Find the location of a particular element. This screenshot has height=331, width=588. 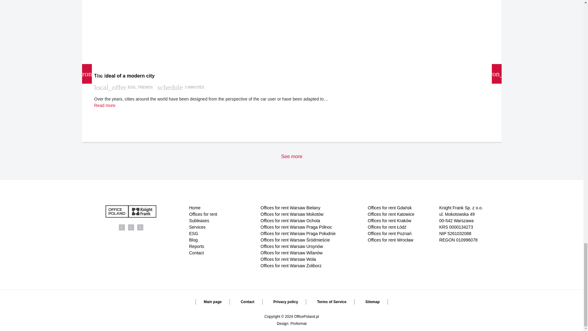

ESG is located at coordinates (221, 234).